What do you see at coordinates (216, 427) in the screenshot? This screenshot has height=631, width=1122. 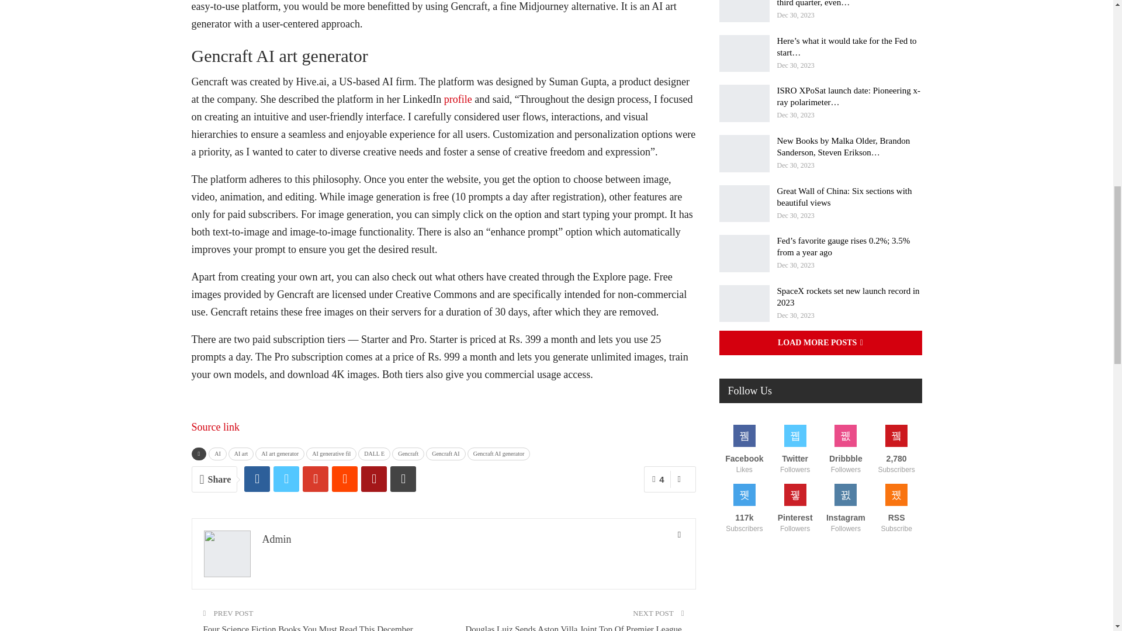 I see `Source link` at bounding box center [216, 427].